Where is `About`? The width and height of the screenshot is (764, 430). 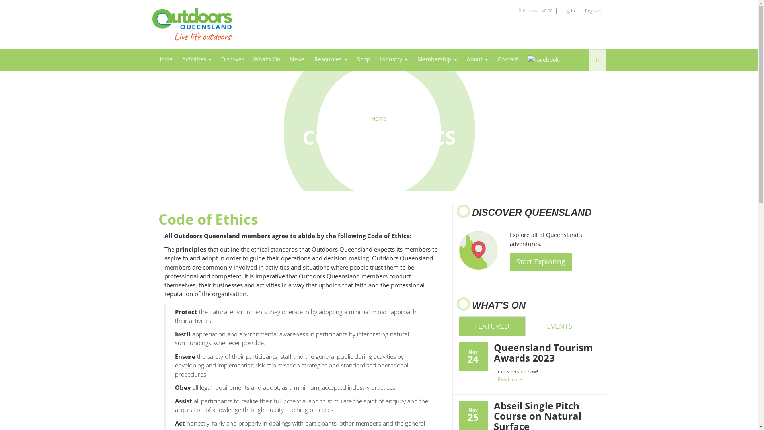
About is located at coordinates (477, 59).